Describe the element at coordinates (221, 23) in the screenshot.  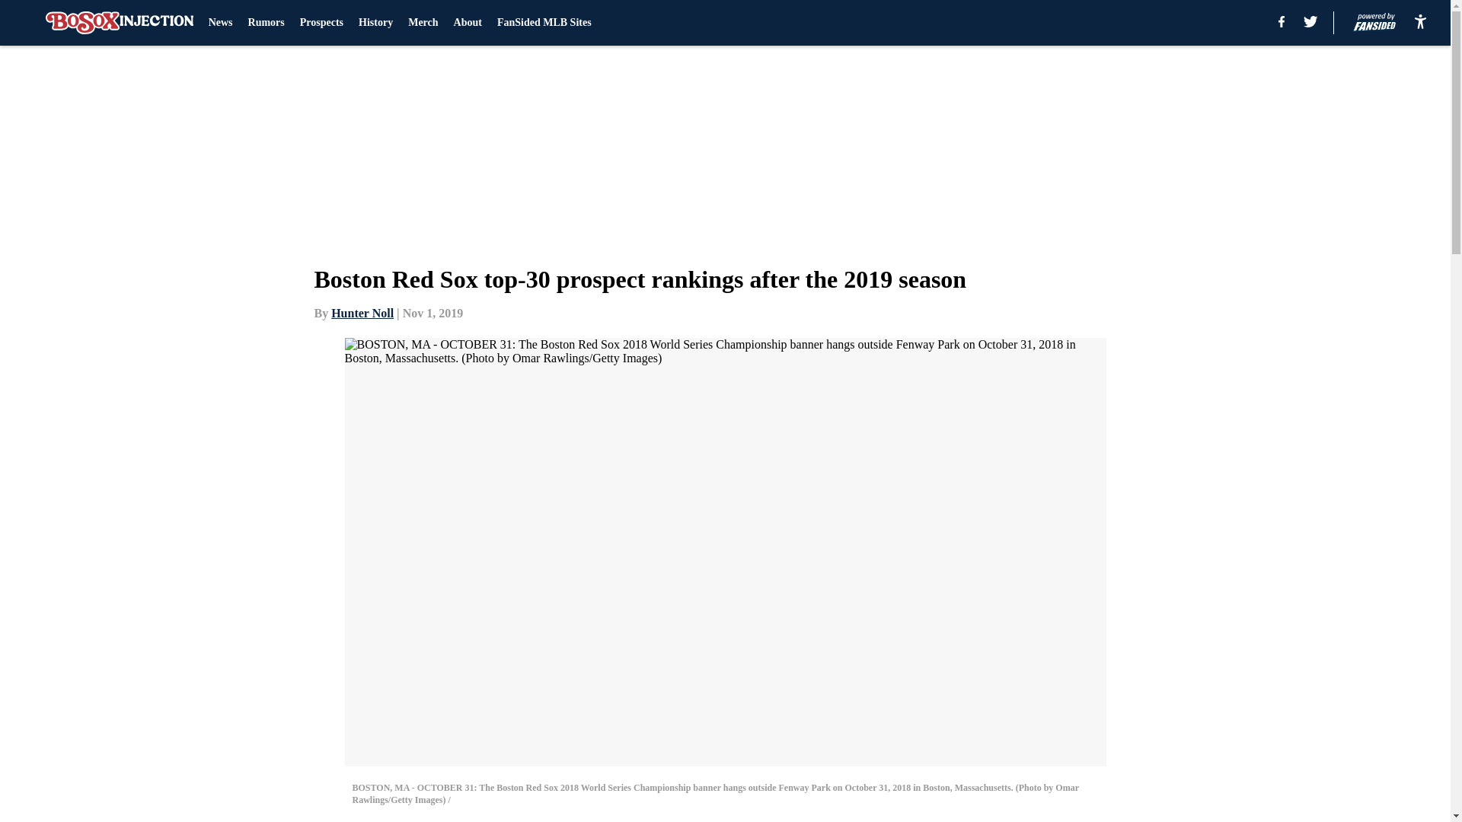
I see `News` at that location.